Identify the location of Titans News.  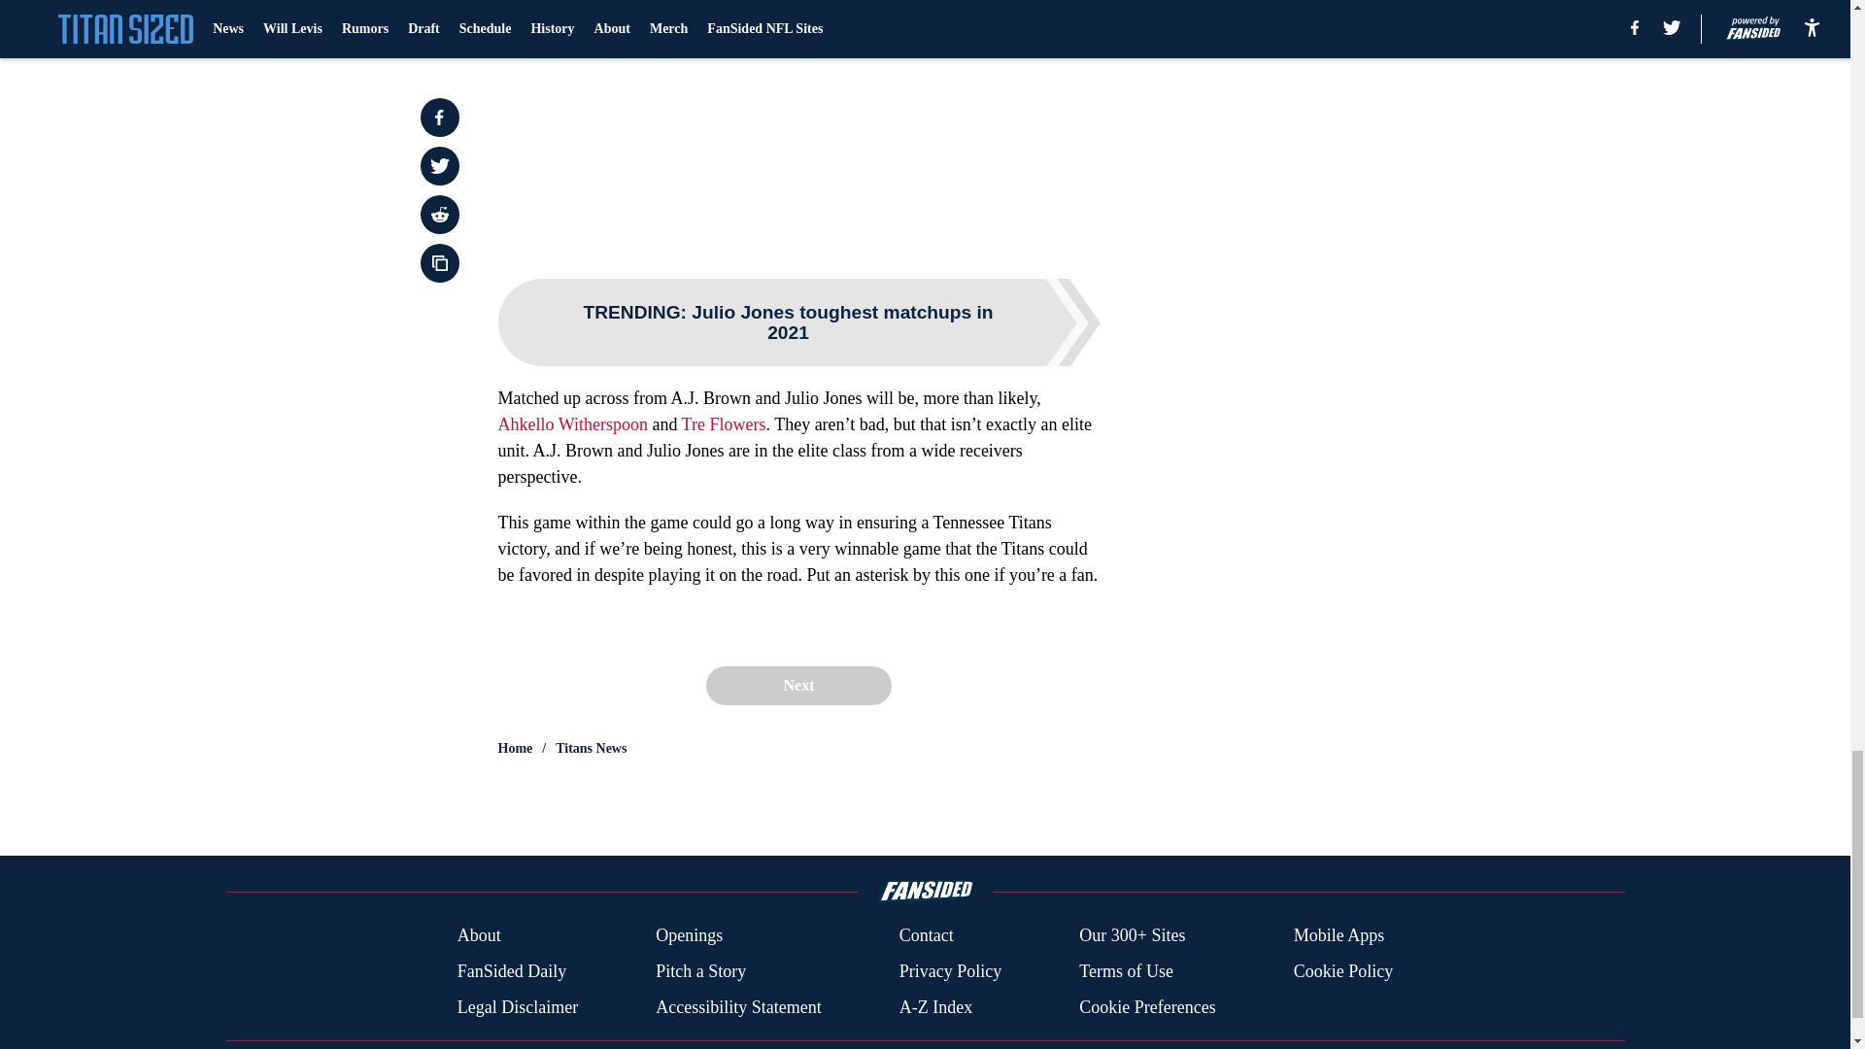
(591, 748).